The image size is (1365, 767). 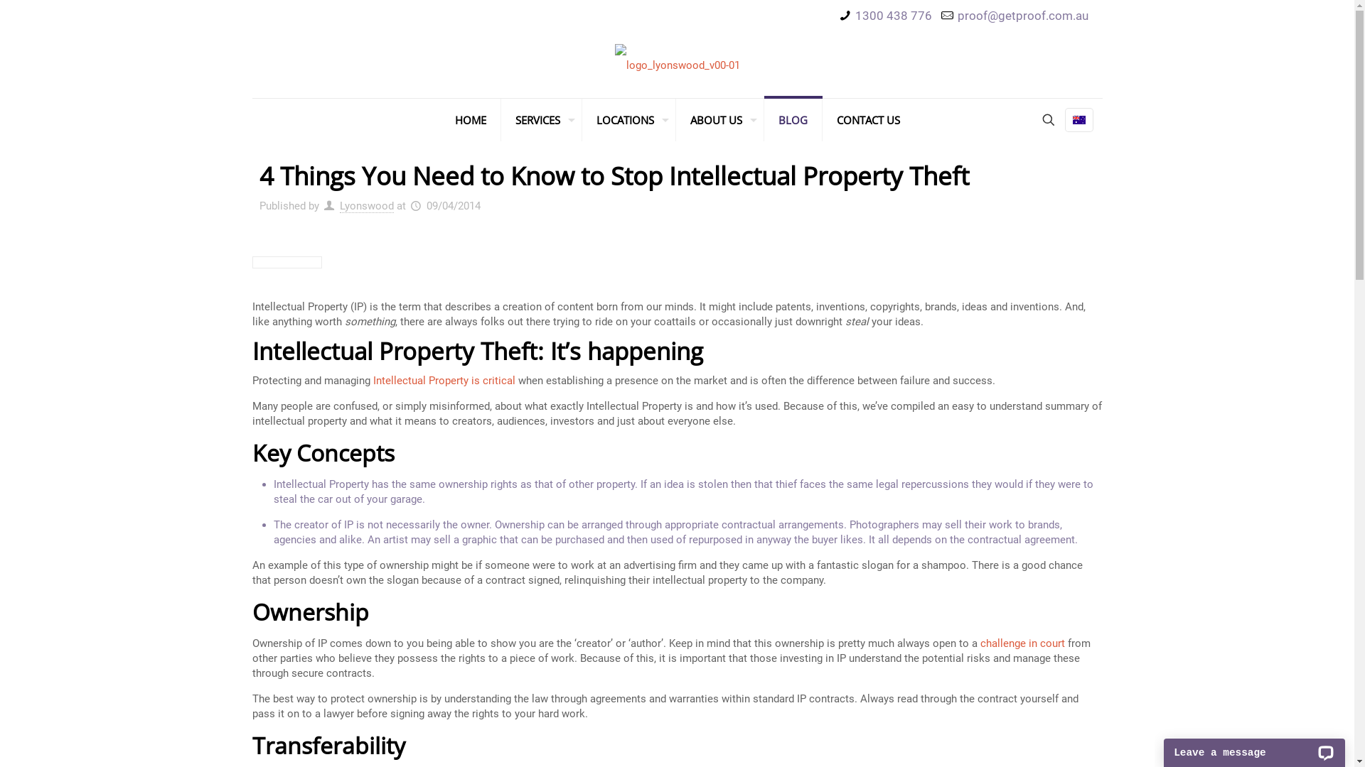 What do you see at coordinates (719, 120) in the screenshot?
I see `ABOUT US` at bounding box center [719, 120].